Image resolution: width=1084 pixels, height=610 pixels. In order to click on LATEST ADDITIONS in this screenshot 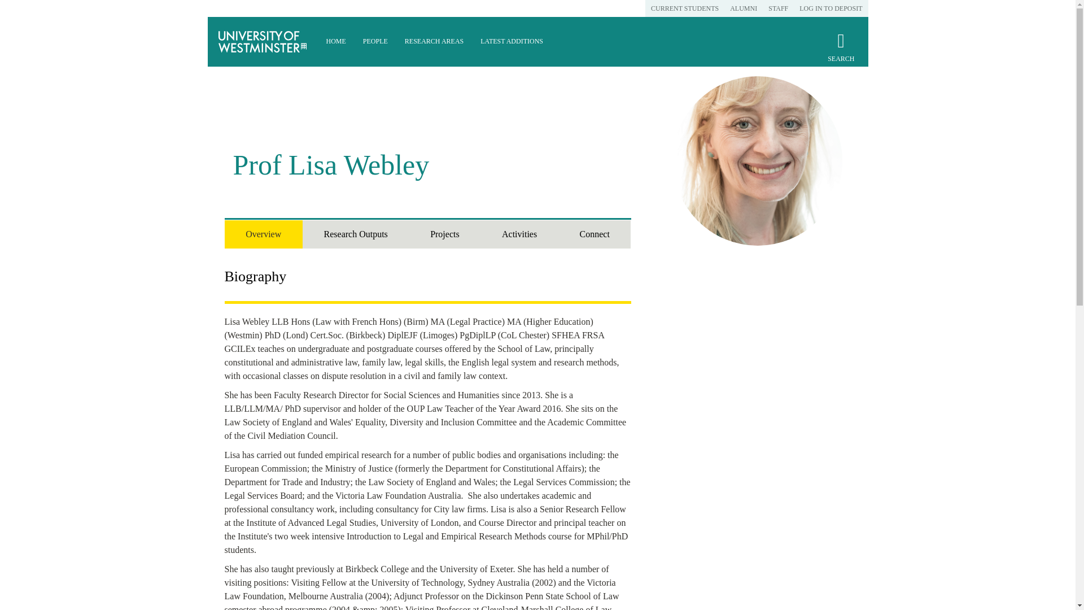, I will do `click(512, 42)`.